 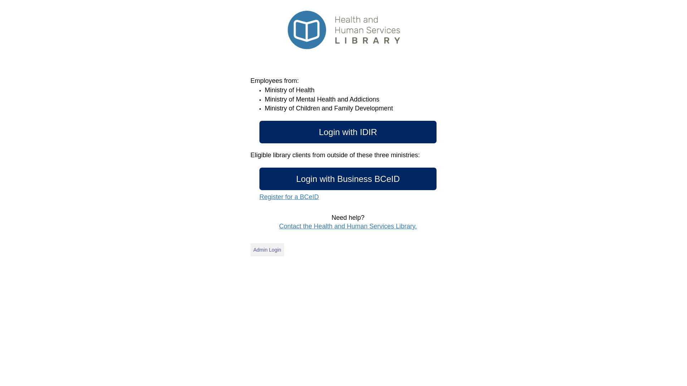 What do you see at coordinates (348, 226) in the screenshot?
I see `Contact the Health and Human Services Library.` at bounding box center [348, 226].